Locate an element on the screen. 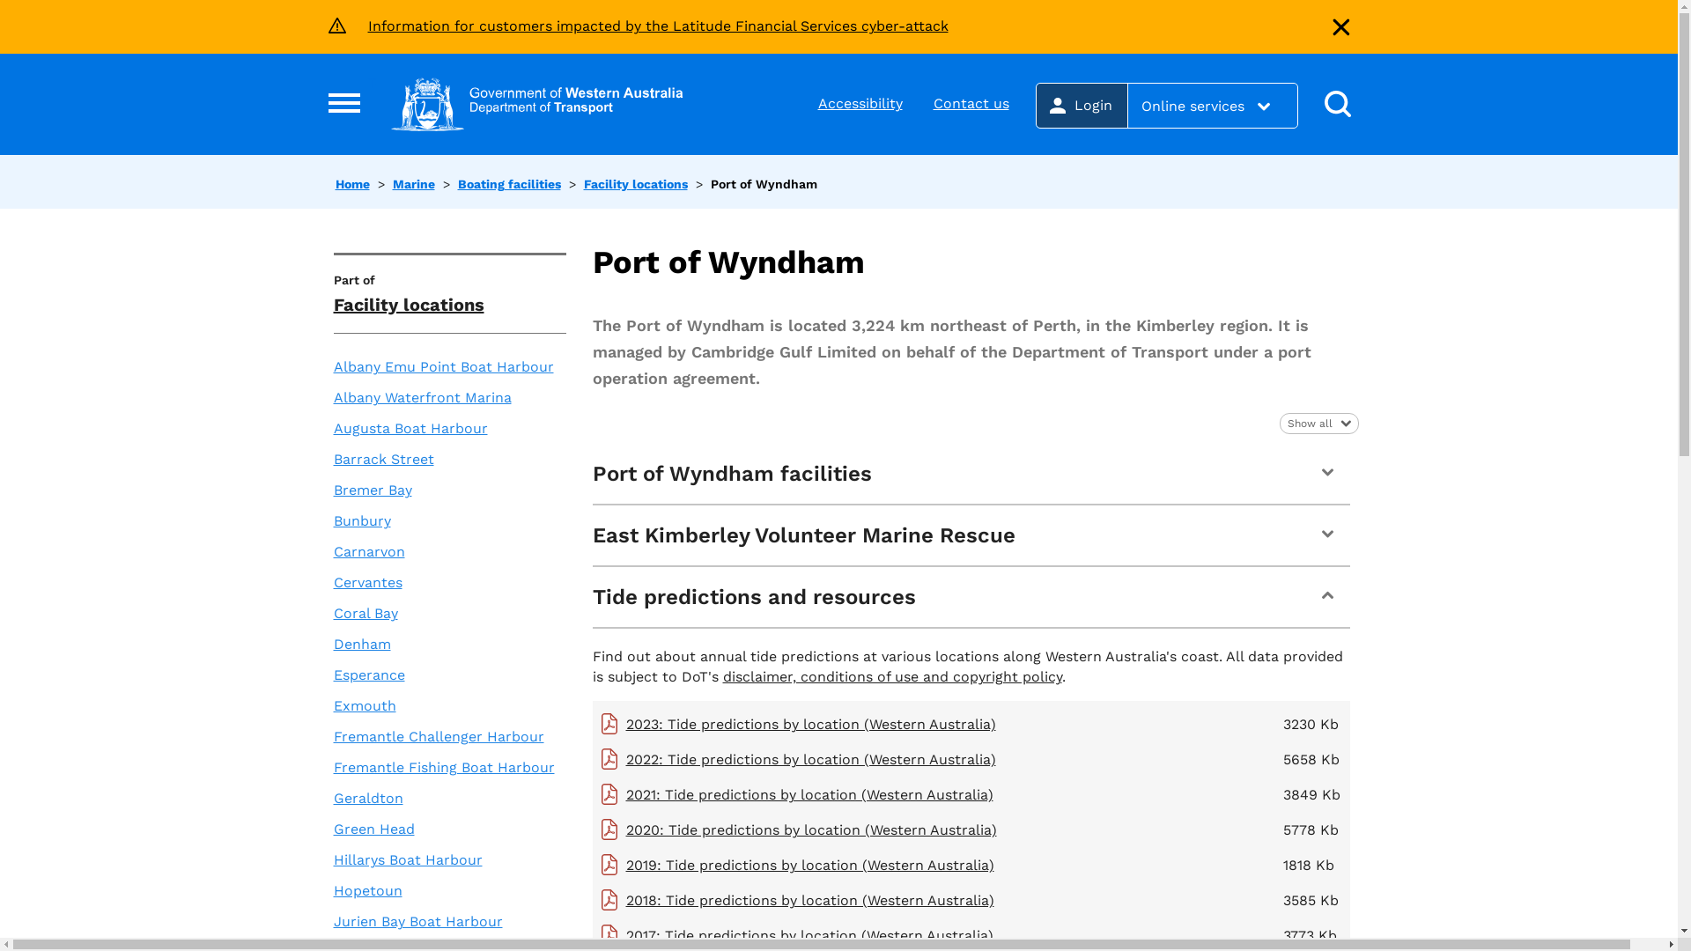 This screenshot has width=1691, height=951. Fremantle Fishing Boat Harbour is located at coordinates (444, 768).